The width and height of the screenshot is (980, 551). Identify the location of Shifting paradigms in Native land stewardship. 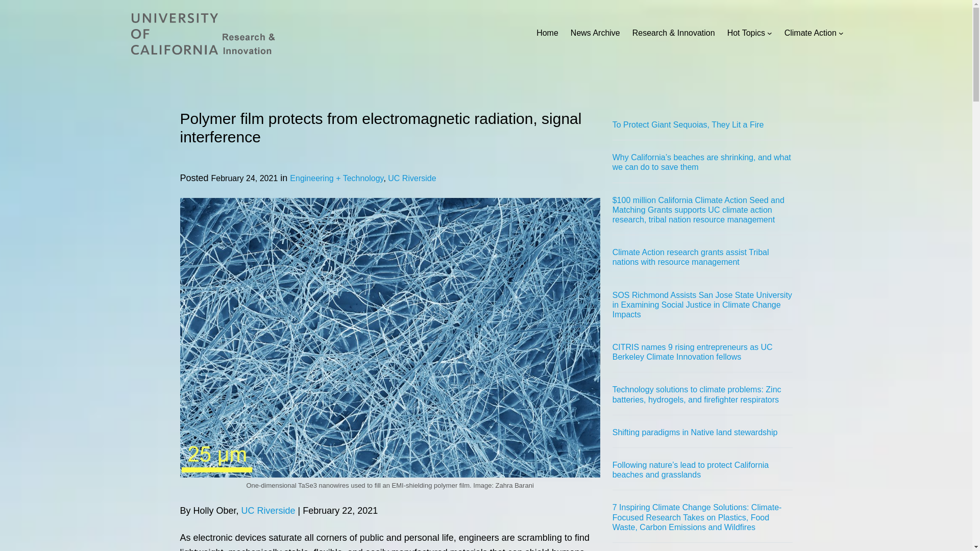
(695, 433).